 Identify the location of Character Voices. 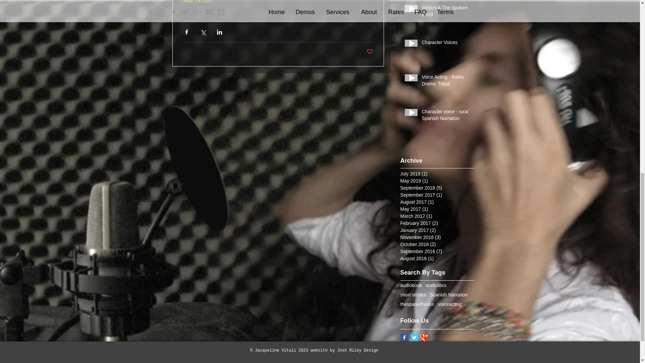
(446, 44).